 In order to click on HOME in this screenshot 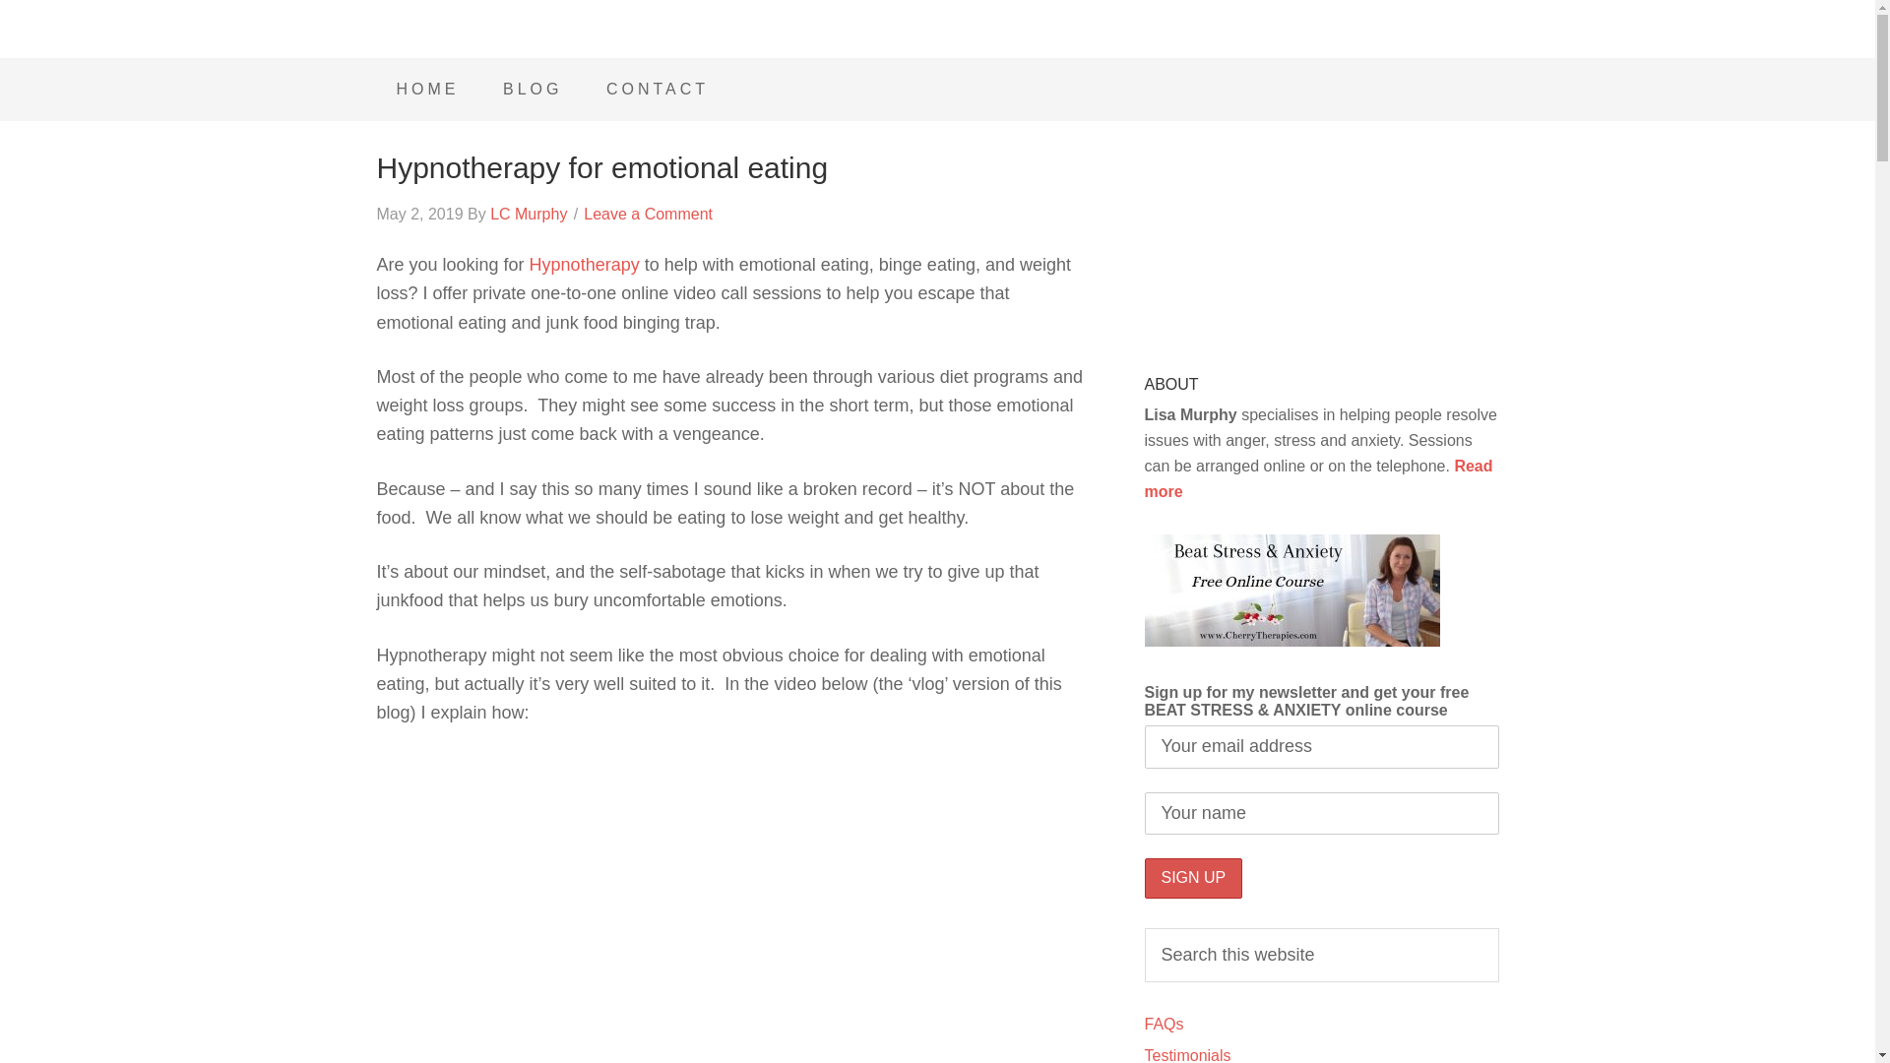, I will do `click(427, 90)`.